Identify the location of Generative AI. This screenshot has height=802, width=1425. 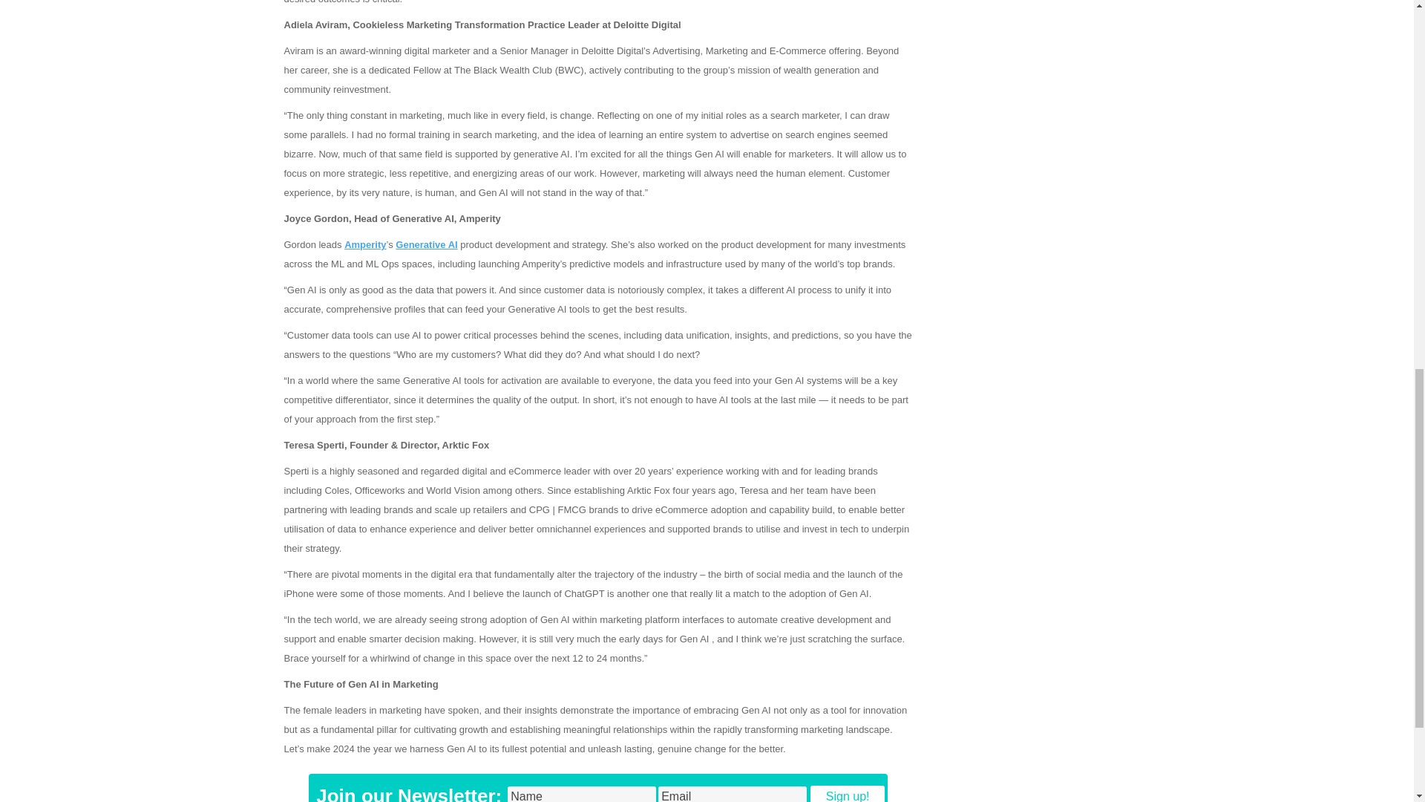
(426, 244).